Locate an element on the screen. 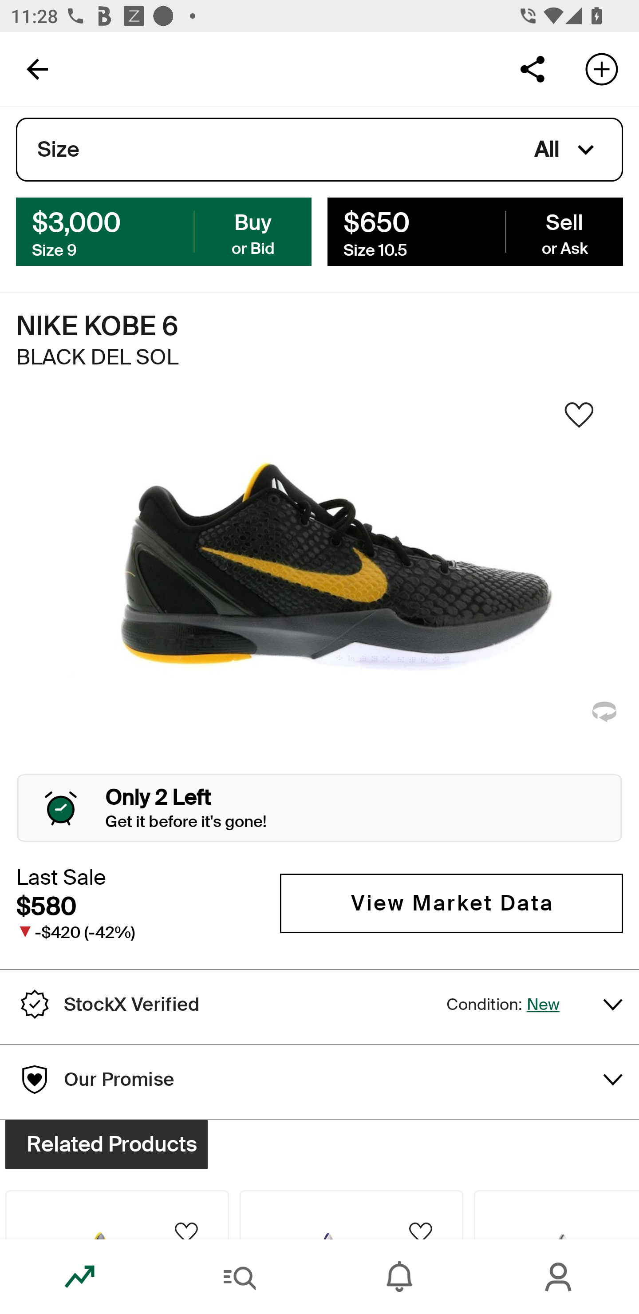 Image resolution: width=639 pixels, height=1314 pixels. View Market Data is located at coordinates (451, 903).